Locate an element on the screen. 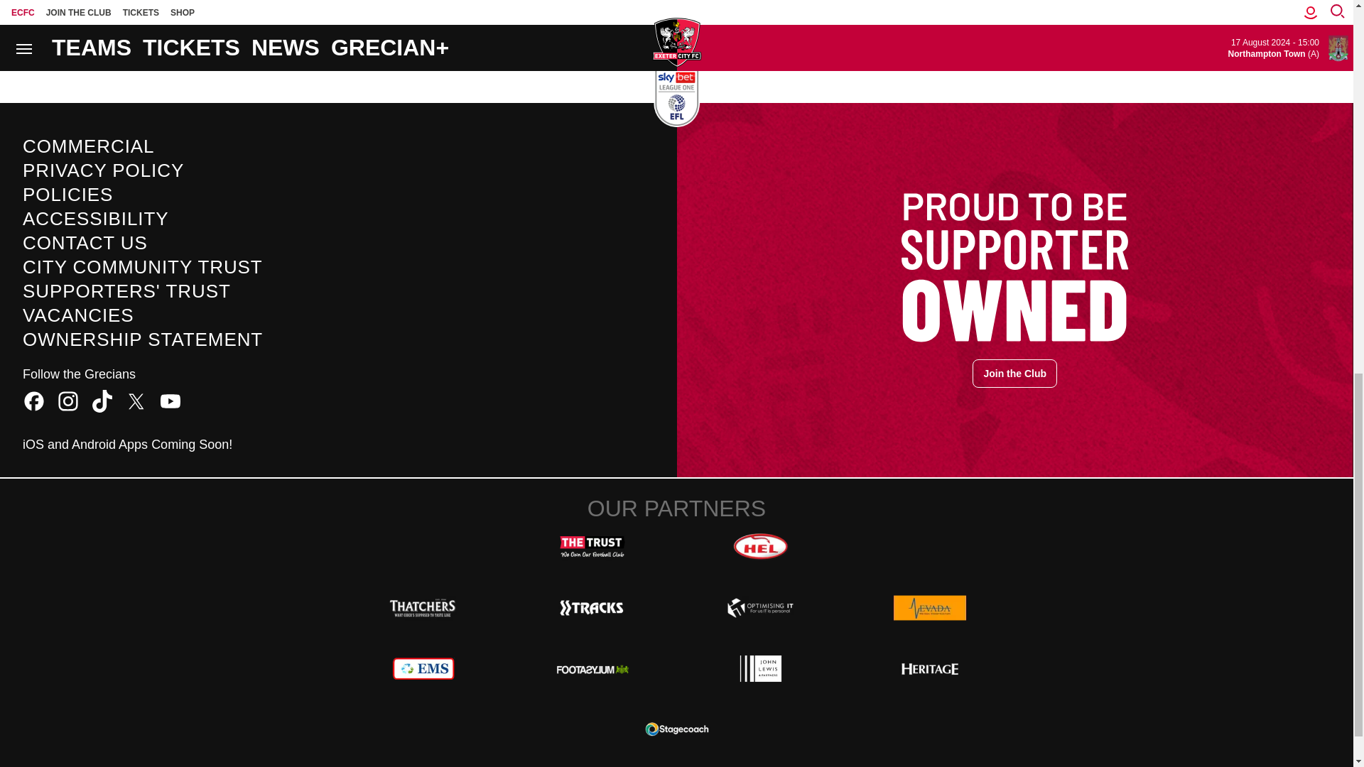 The height and width of the screenshot is (767, 1364). HEL is located at coordinates (760, 547).